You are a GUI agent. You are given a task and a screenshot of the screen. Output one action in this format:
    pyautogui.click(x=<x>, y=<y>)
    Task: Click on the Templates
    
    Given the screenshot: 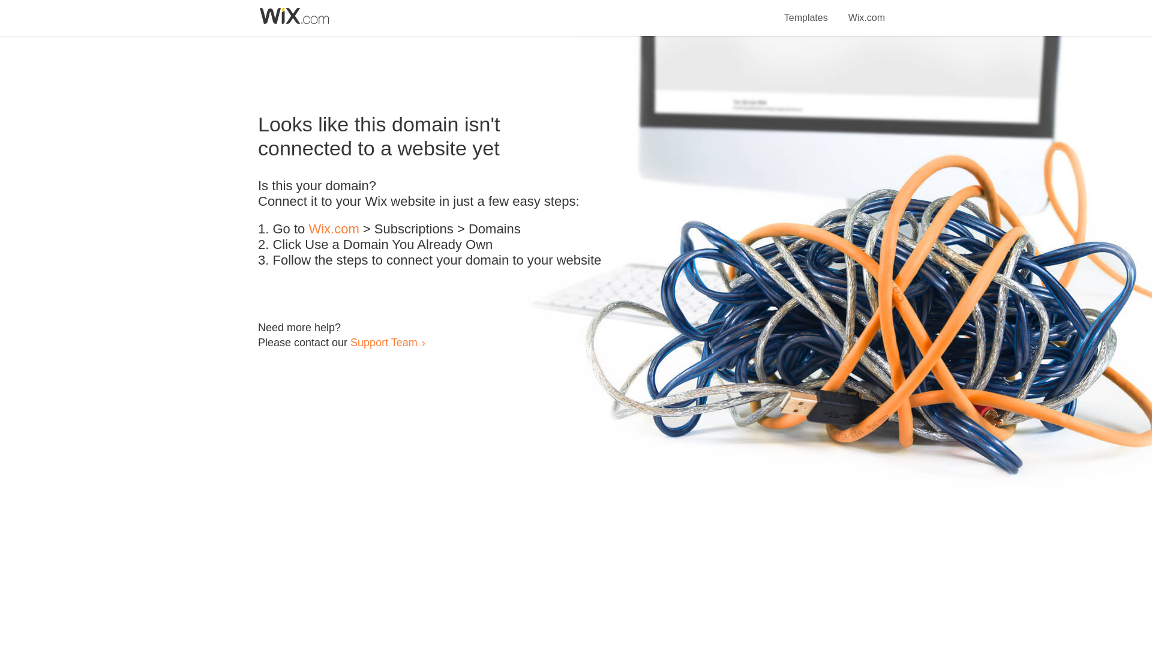 What is the action you would take?
    pyautogui.click(x=806, y=11)
    